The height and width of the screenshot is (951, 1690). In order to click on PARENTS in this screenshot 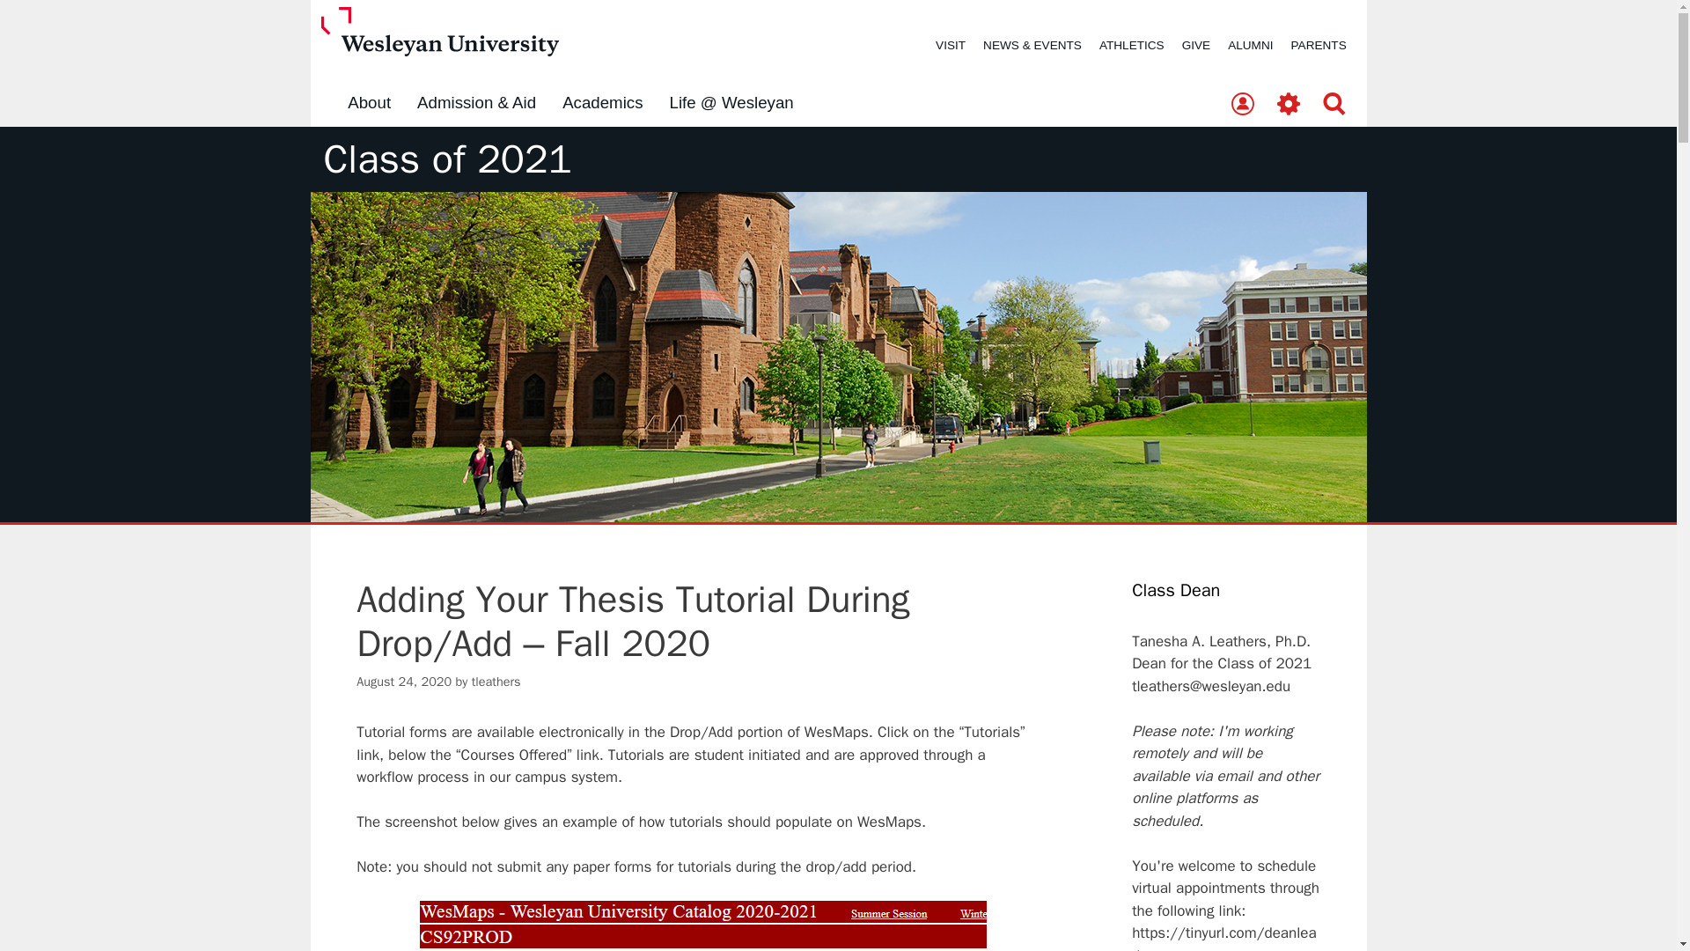, I will do `click(1319, 45)`.